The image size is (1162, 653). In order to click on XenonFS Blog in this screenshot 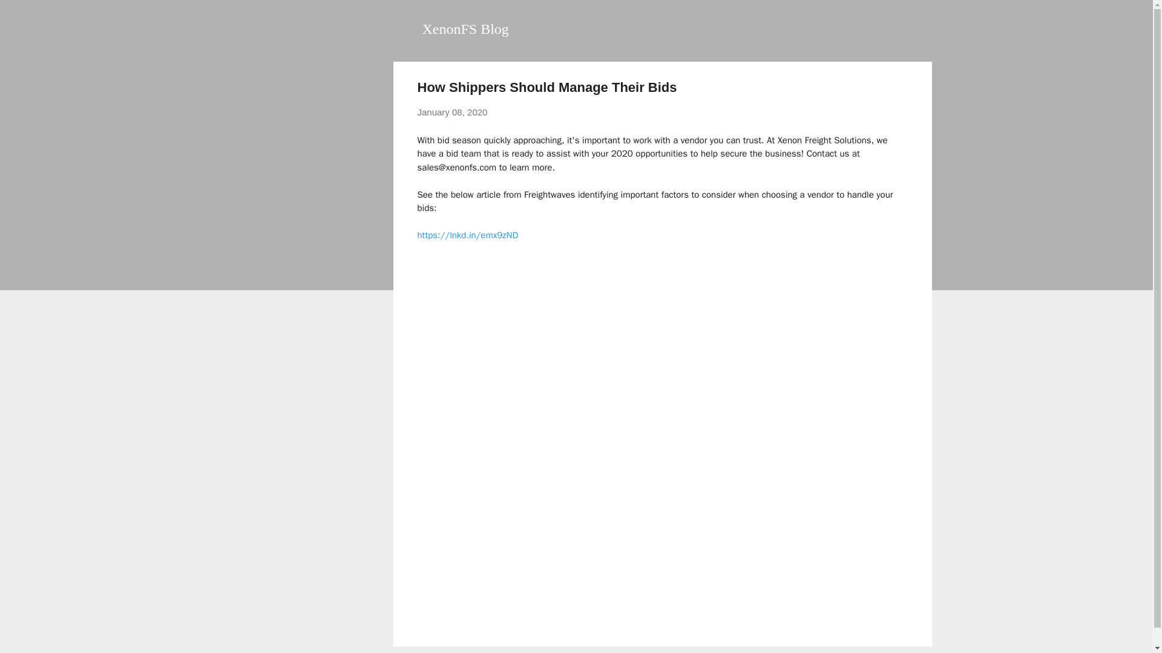, I will do `click(465, 28)`.